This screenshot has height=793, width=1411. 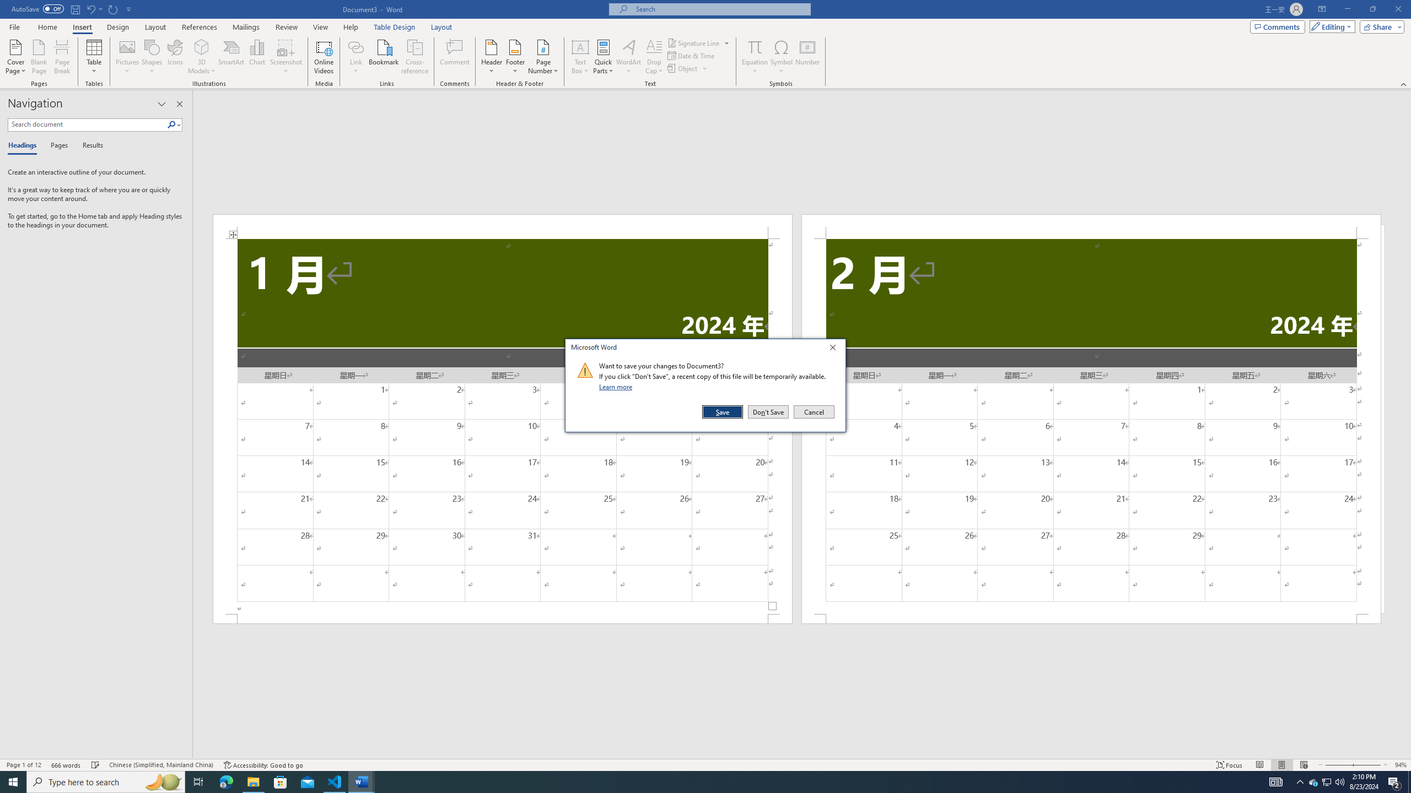 What do you see at coordinates (202, 47) in the screenshot?
I see `3D Models` at bounding box center [202, 47].